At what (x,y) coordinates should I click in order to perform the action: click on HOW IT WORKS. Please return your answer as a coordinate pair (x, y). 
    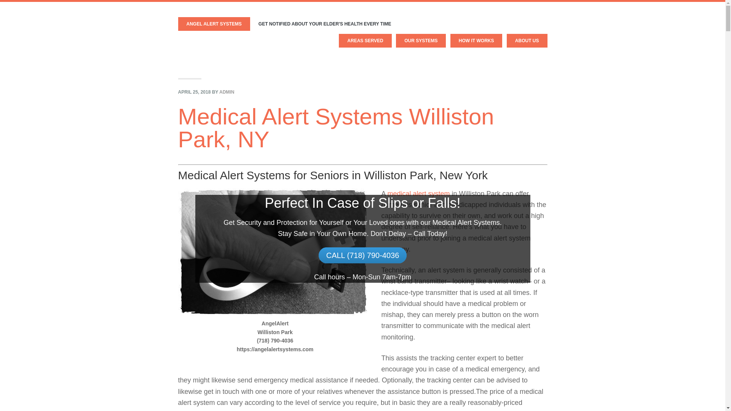
    Looking at the image, I should click on (476, 40).